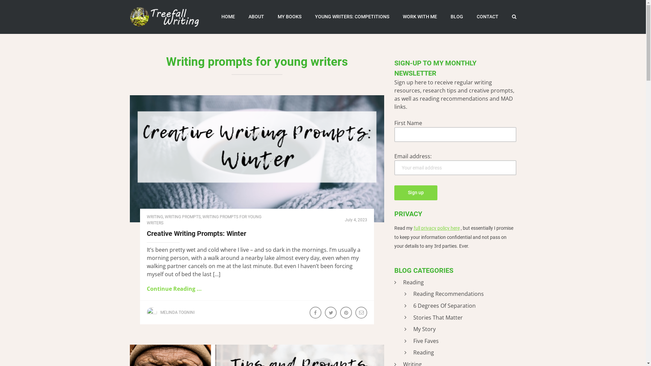 This screenshot has height=366, width=651. Describe the element at coordinates (421, 341) in the screenshot. I see `Five Faves` at that location.